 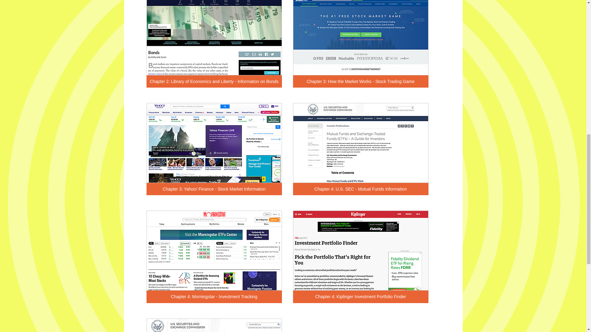 I want to click on Chapter 4: Kiplinger Investment Portfolio Finder, so click(x=361, y=296).